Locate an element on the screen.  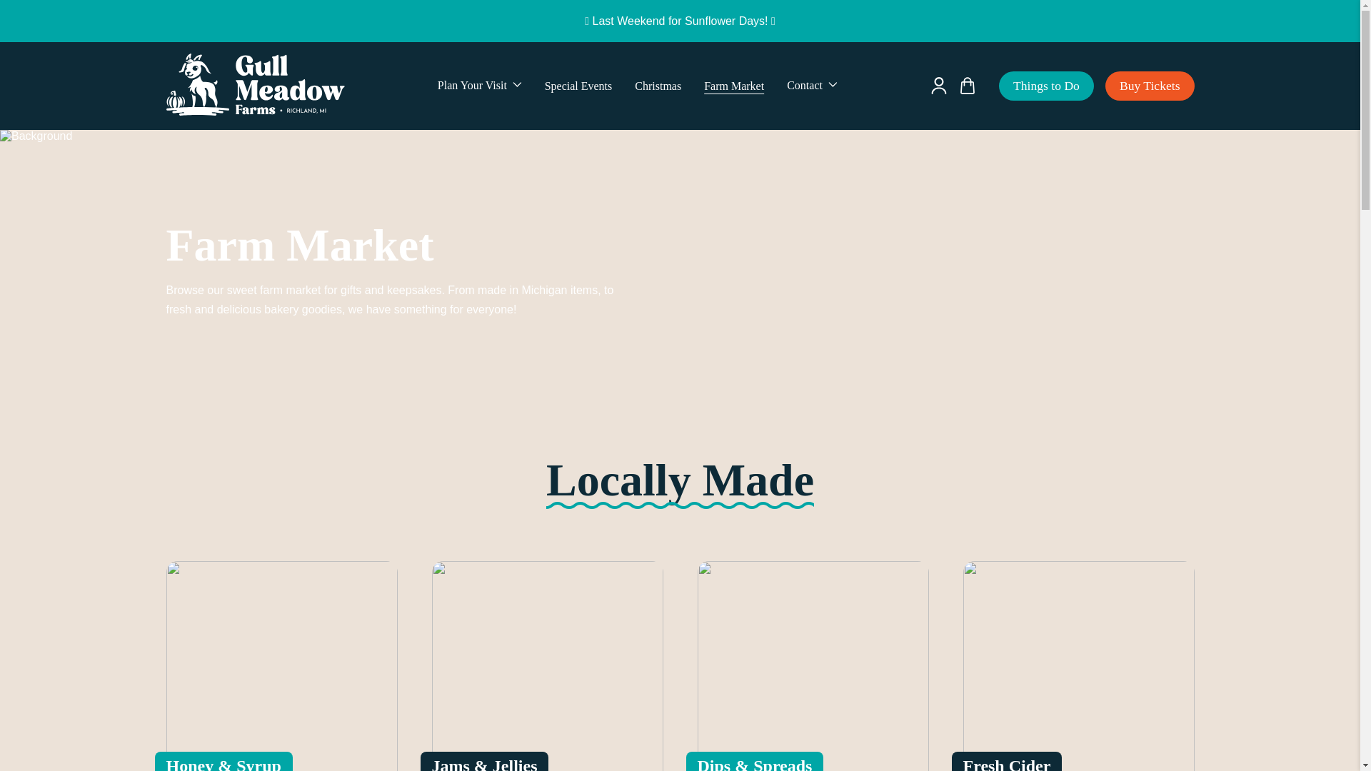
Farm Market is located at coordinates (734, 86).